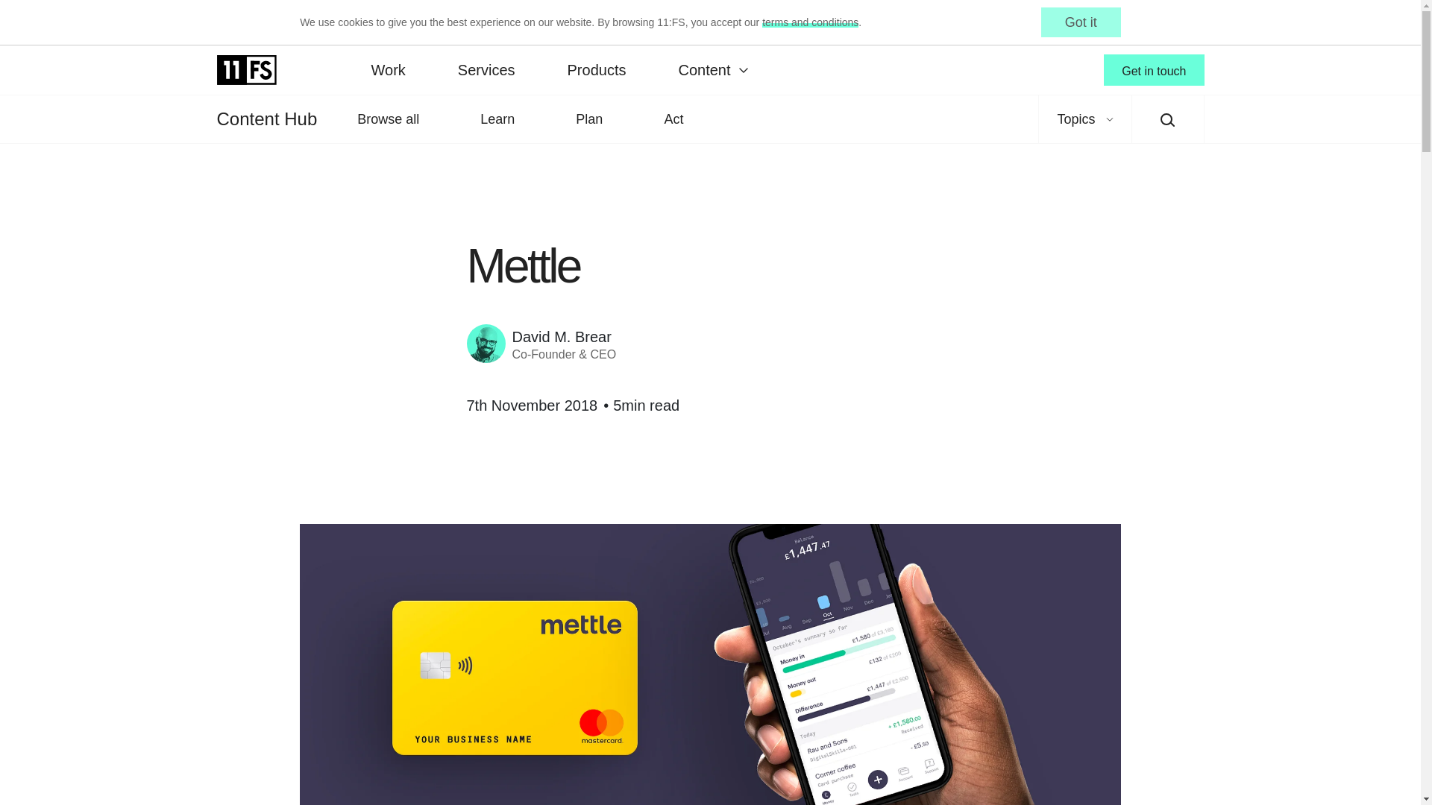 The width and height of the screenshot is (1432, 805). Describe the element at coordinates (597, 70) in the screenshot. I see `Products` at that location.